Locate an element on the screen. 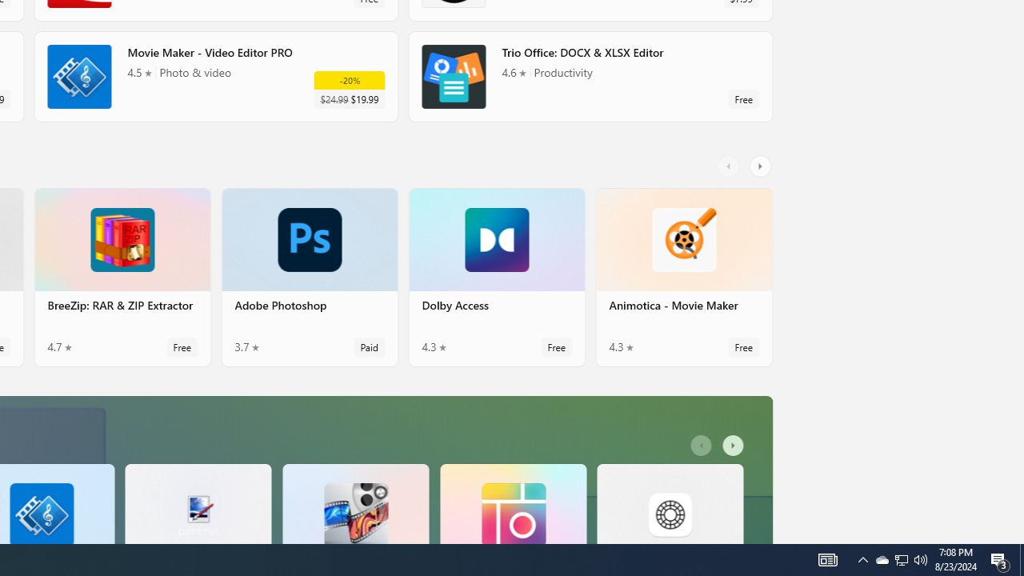 This screenshot has width=1024, height=576. AutomationID: LeftScrollButton is located at coordinates (702, 446).